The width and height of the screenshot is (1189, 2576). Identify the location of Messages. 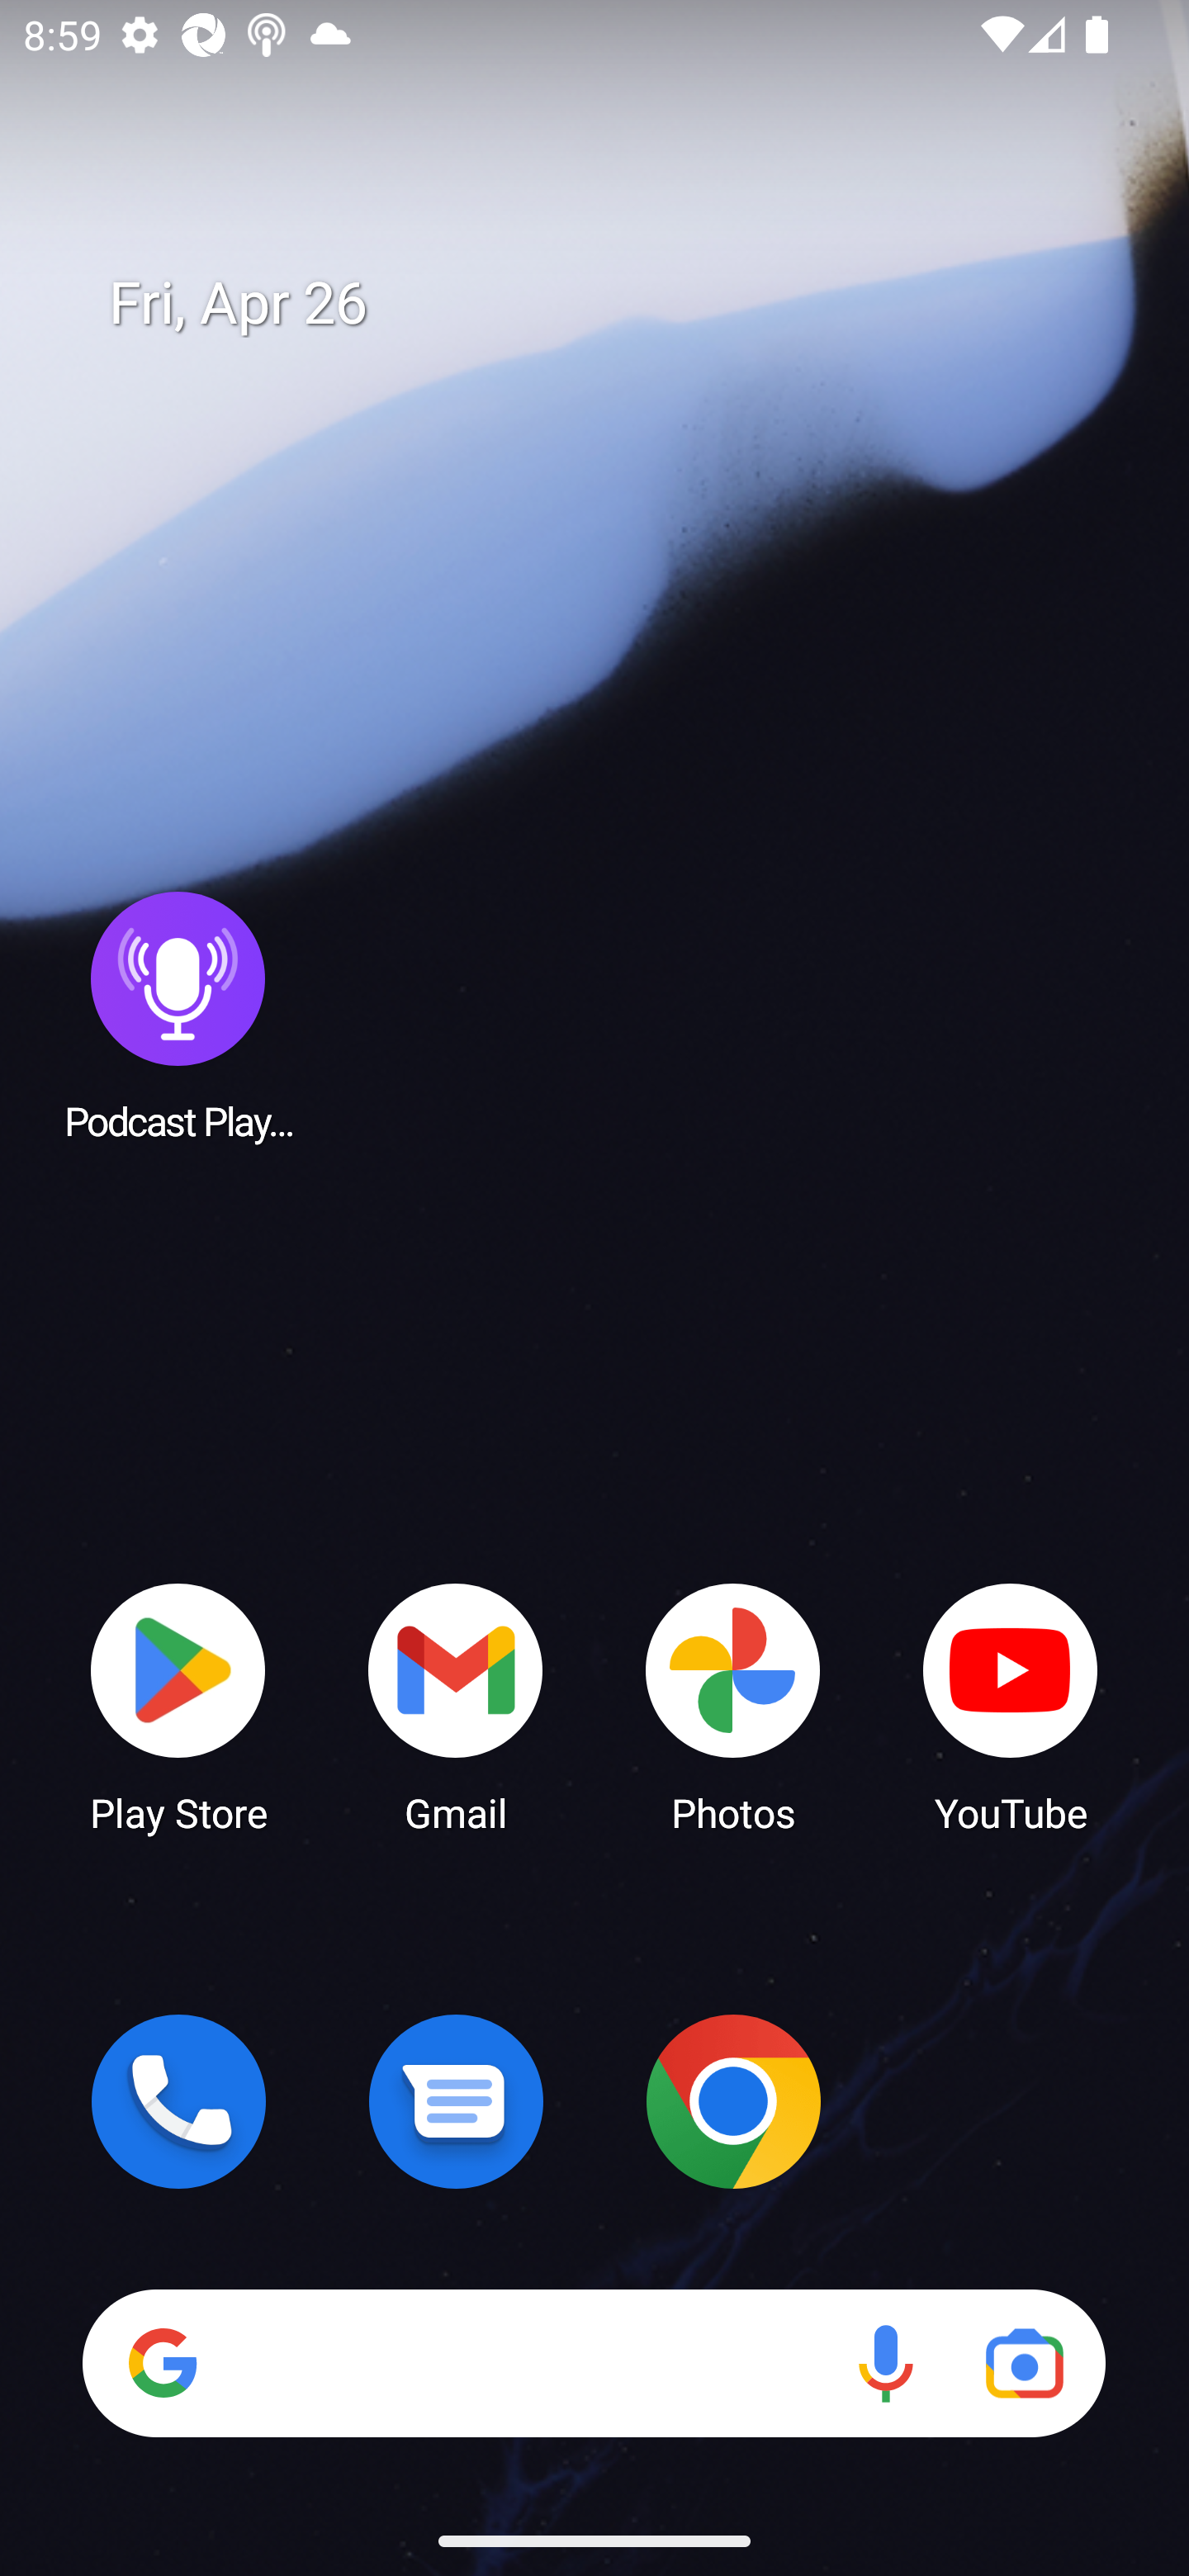
(456, 2101).